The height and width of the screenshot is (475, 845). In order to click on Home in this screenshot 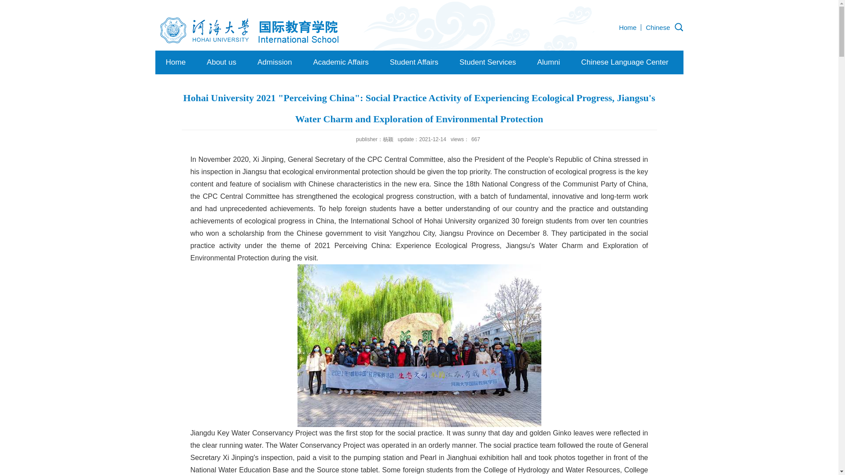, I will do `click(175, 62)`.